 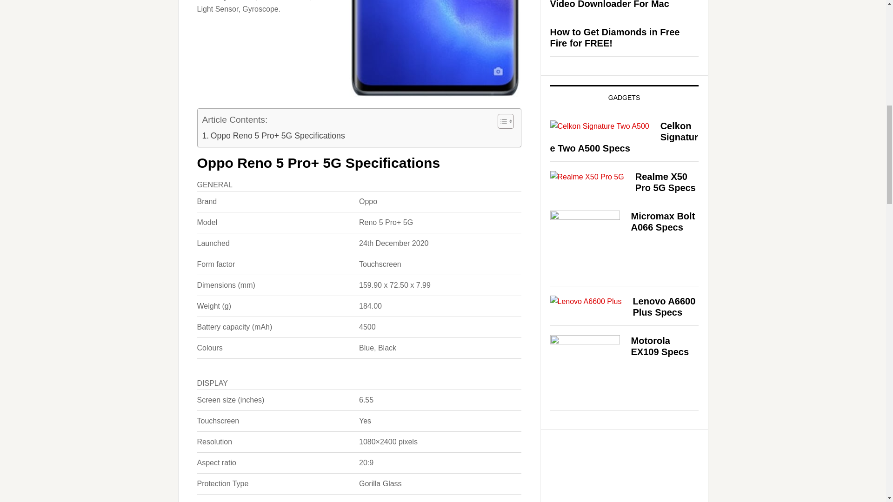 I want to click on Celkon Signature Two A500 Specs, so click(x=623, y=137).